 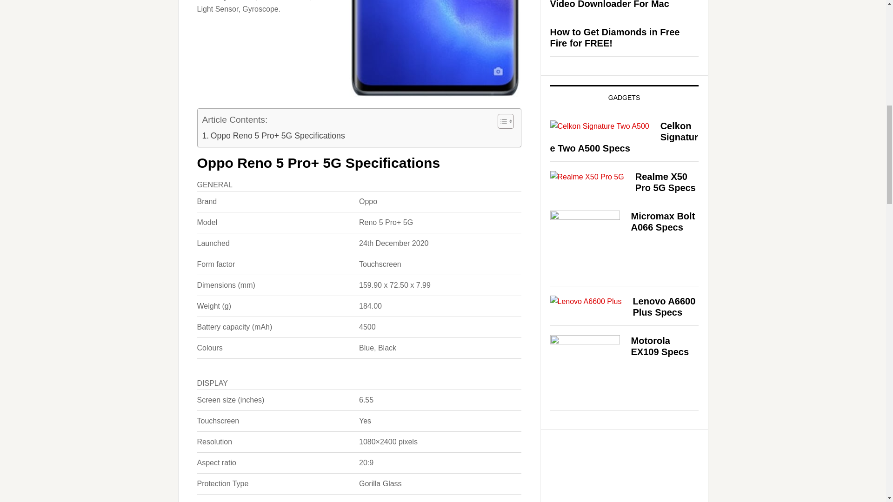 I want to click on Celkon Signature Two A500 Specs, so click(x=623, y=137).